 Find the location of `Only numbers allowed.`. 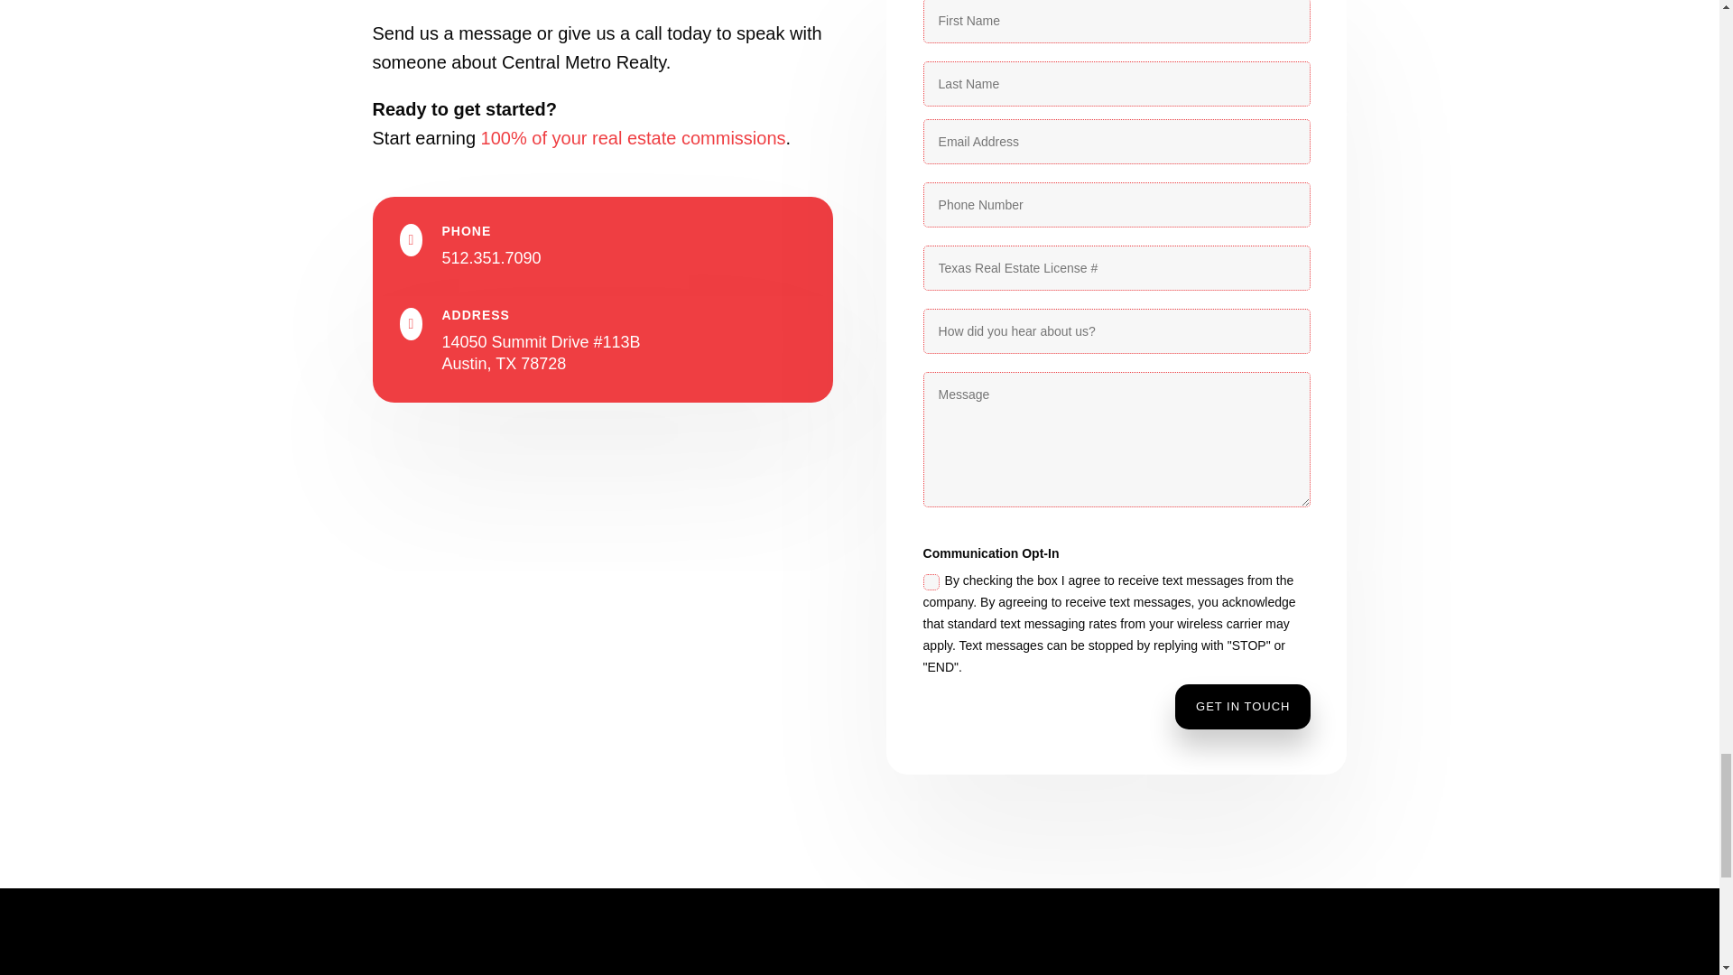

Only numbers allowed. is located at coordinates (1117, 267).